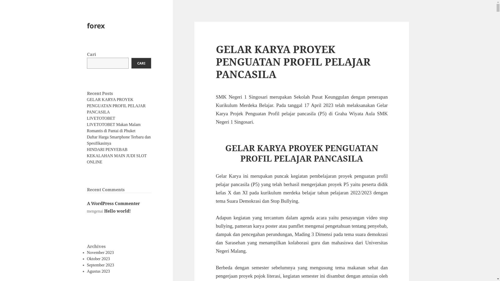 The width and height of the screenshot is (500, 281). Describe the element at coordinates (114, 127) in the screenshot. I see `LIVETOTOBET Makan Malam Romantis di Pantai di Phuket` at that location.